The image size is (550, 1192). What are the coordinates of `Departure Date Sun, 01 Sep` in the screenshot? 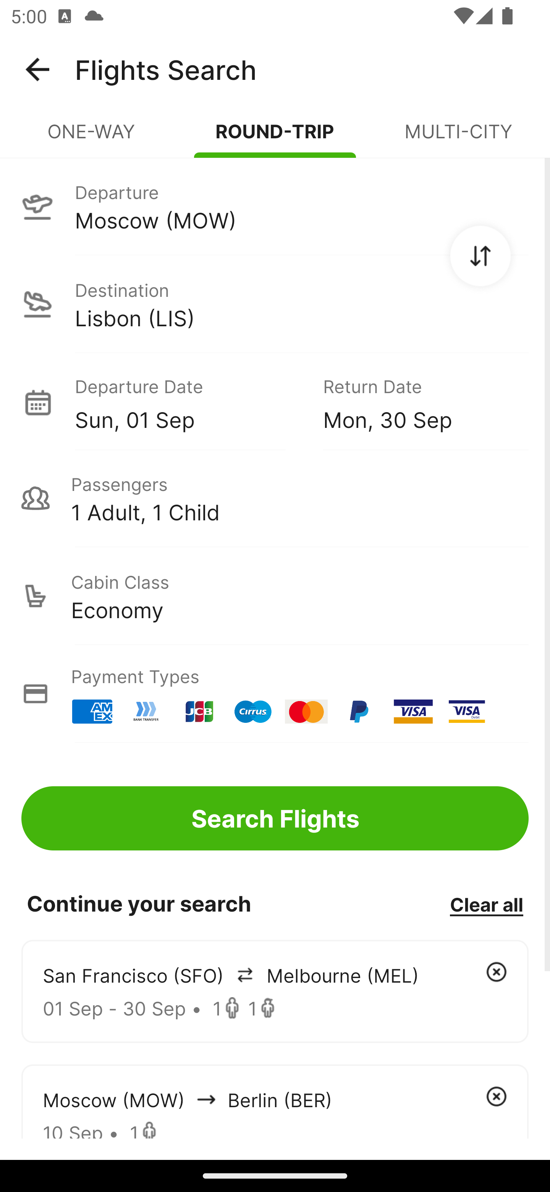 It's located at (188, 402).